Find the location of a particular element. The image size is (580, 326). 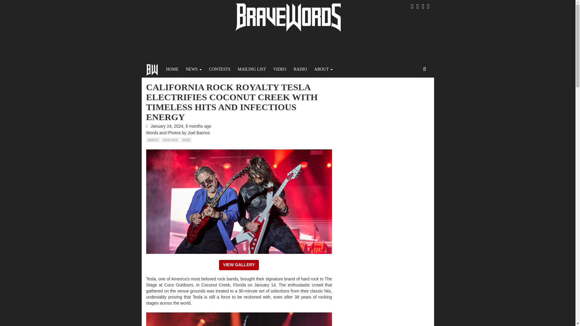

ABOUT is located at coordinates (323, 69).